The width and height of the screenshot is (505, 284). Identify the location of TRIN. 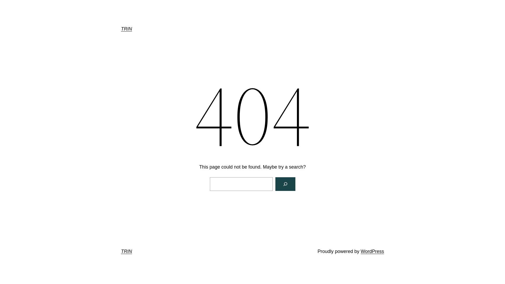
(127, 251).